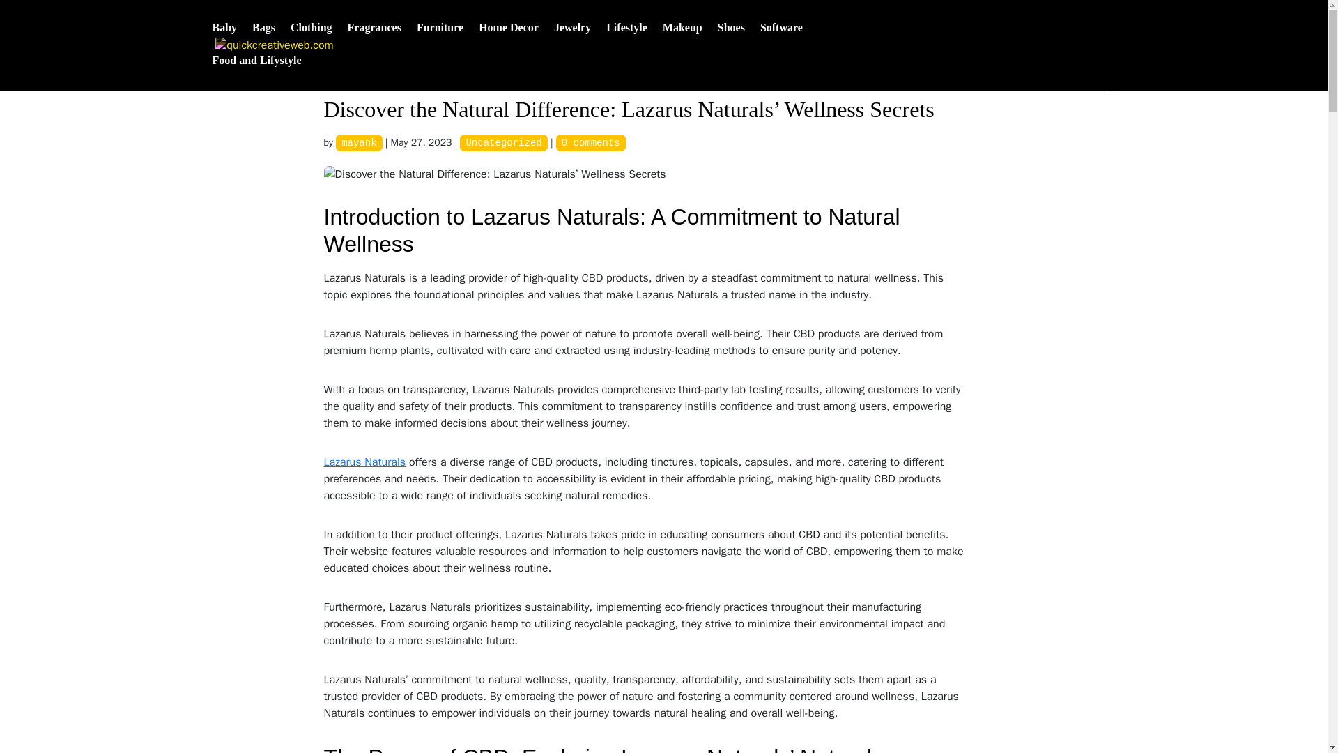 The image size is (1338, 753). I want to click on Home Decor, so click(509, 39).